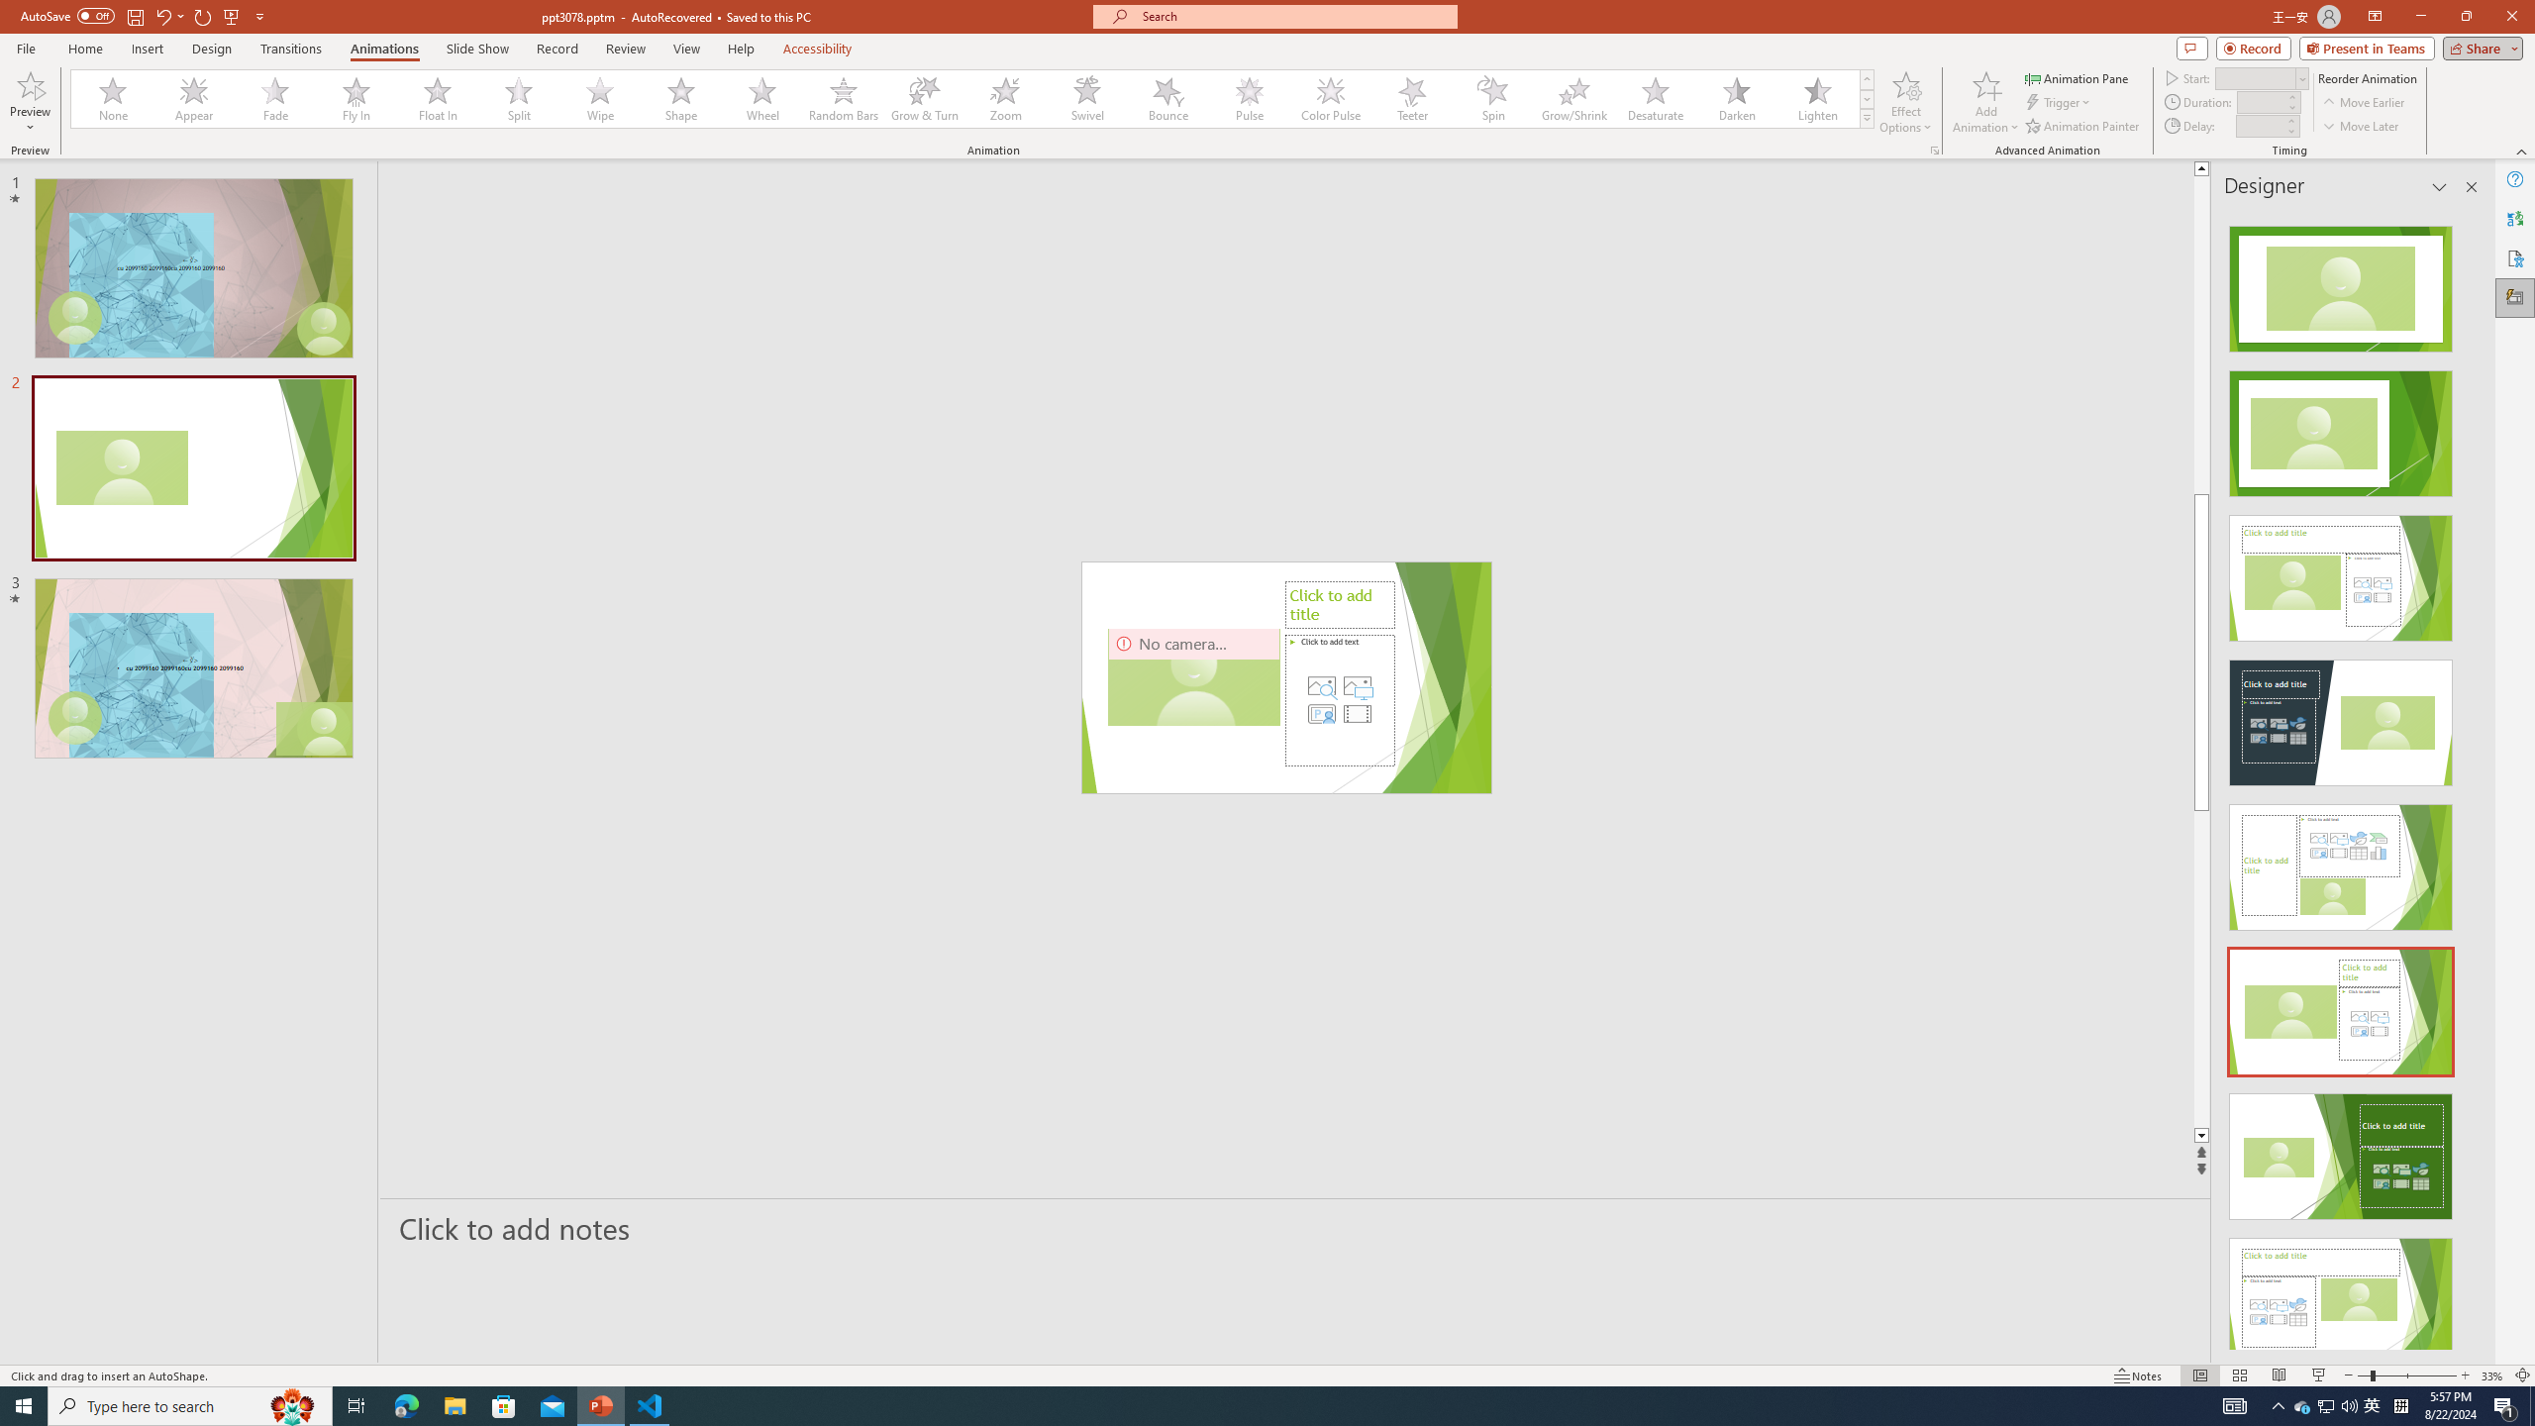 The width and height of the screenshot is (2535, 1426). What do you see at coordinates (2301, 78) in the screenshot?
I see `Open` at bounding box center [2301, 78].